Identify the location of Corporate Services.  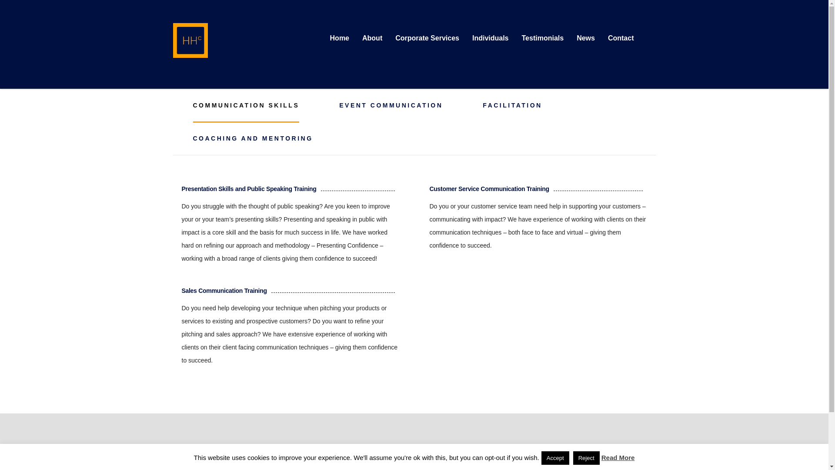
(427, 38).